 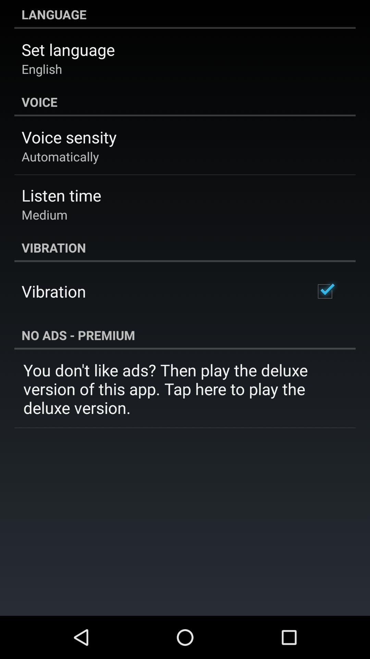 What do you see at coordinates (45, 215) in the screenshot?
I see `press the app below listen time item` at bounding box center [45, 215].